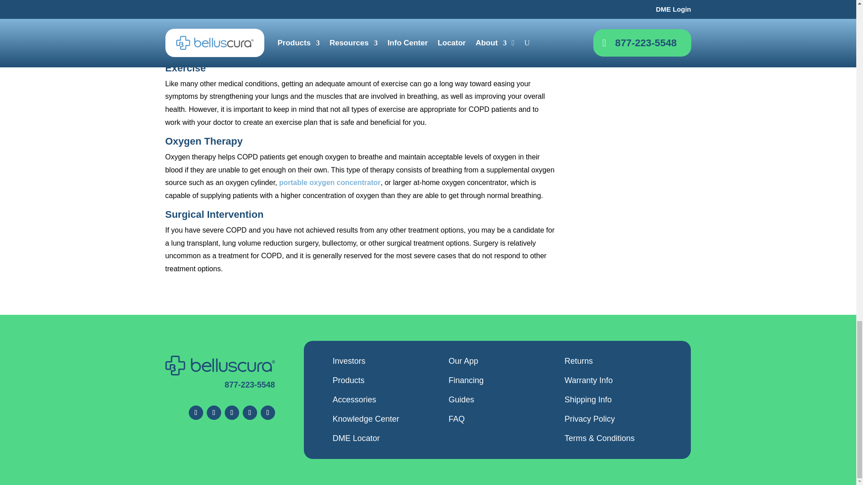  What do you see at coordinates (268, 412) in the screenshot?
I see `Follow on LinkedIn` at bounding box center [268, 412].